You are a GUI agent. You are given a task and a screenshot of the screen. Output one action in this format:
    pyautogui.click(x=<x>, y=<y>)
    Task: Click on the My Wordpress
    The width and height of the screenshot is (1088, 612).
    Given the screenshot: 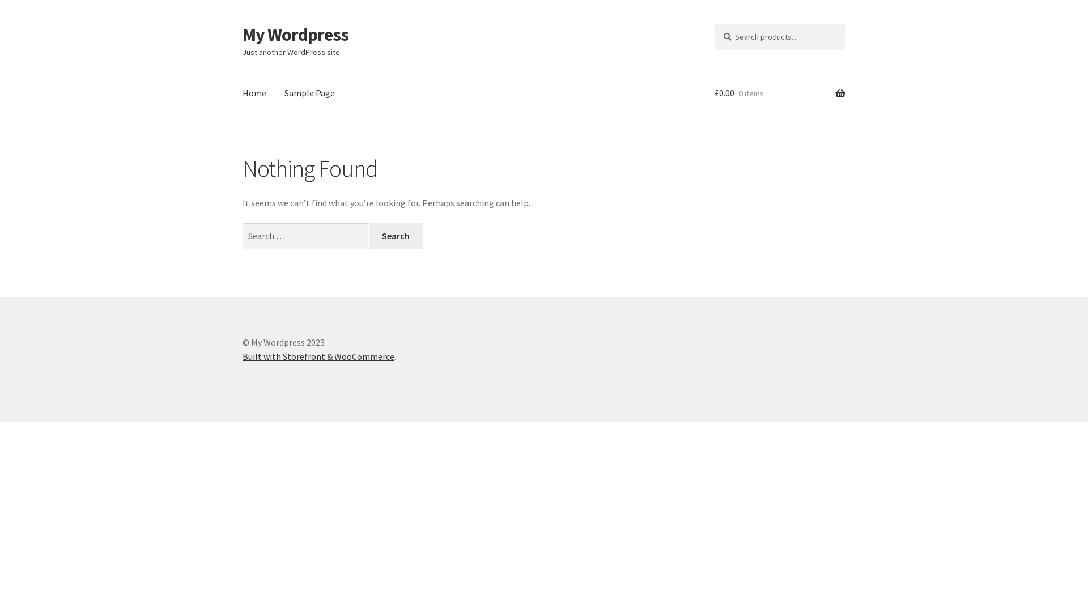 What is the action you would take?
    pyautogui.click(x=296, y=35)
    